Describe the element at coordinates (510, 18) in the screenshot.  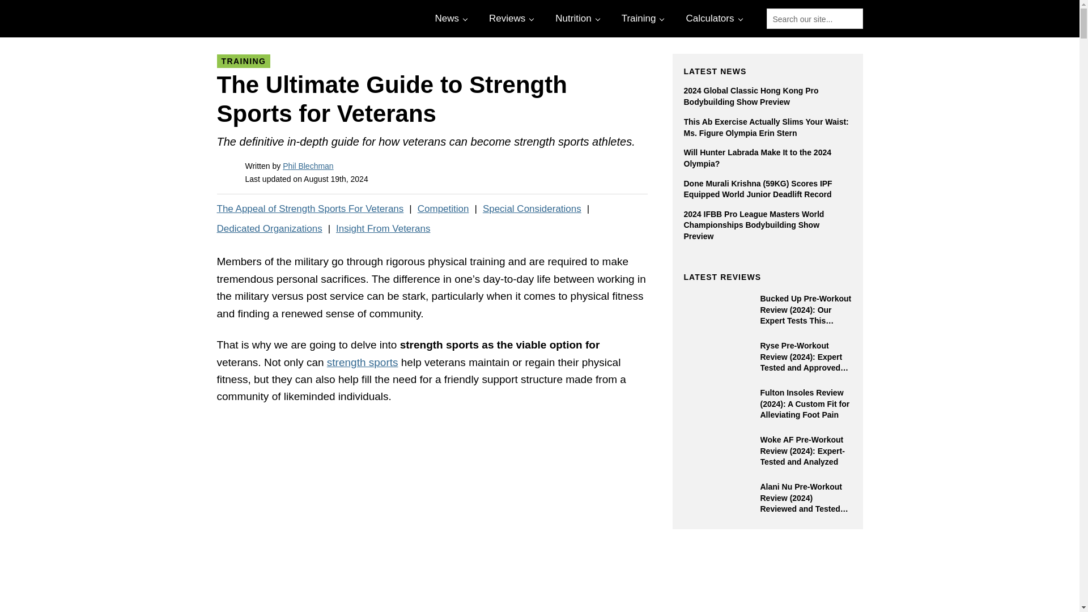
I see `Reviews` at that location.